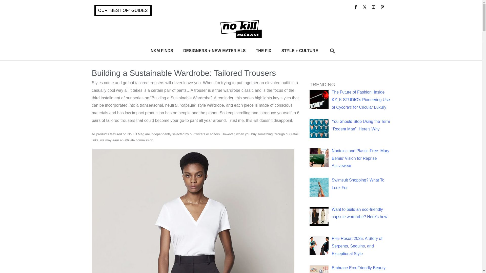  I want to click on Facebook-f, so click(357, 9).